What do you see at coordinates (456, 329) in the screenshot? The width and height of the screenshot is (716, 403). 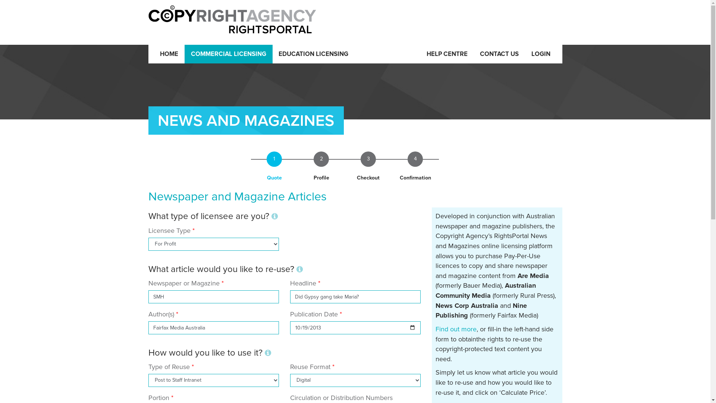 I see `Find out more` at bounding box center [456, 329].